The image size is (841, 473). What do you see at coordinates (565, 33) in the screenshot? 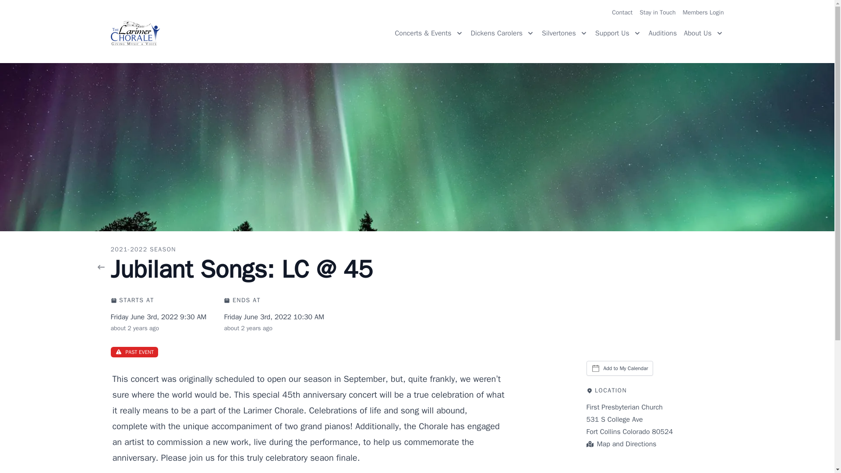
I see `Silvertones` at bounding box center [565, 33].